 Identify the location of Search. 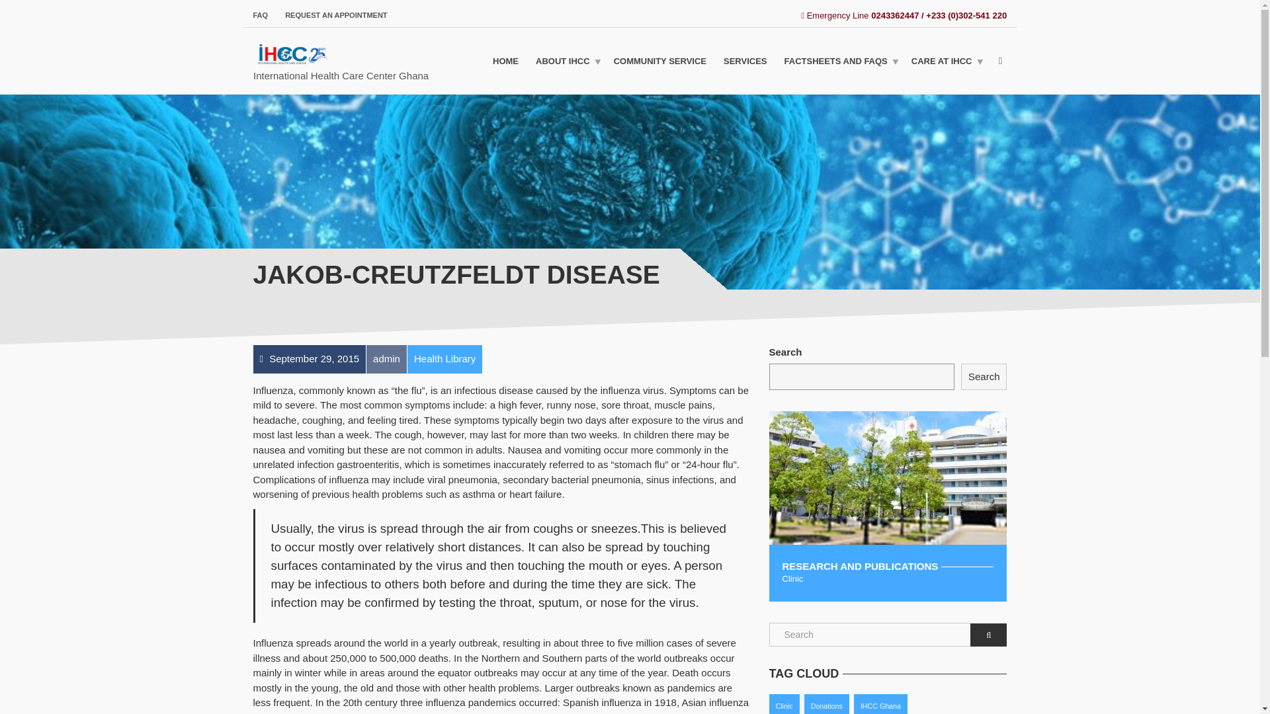
(984, 377).